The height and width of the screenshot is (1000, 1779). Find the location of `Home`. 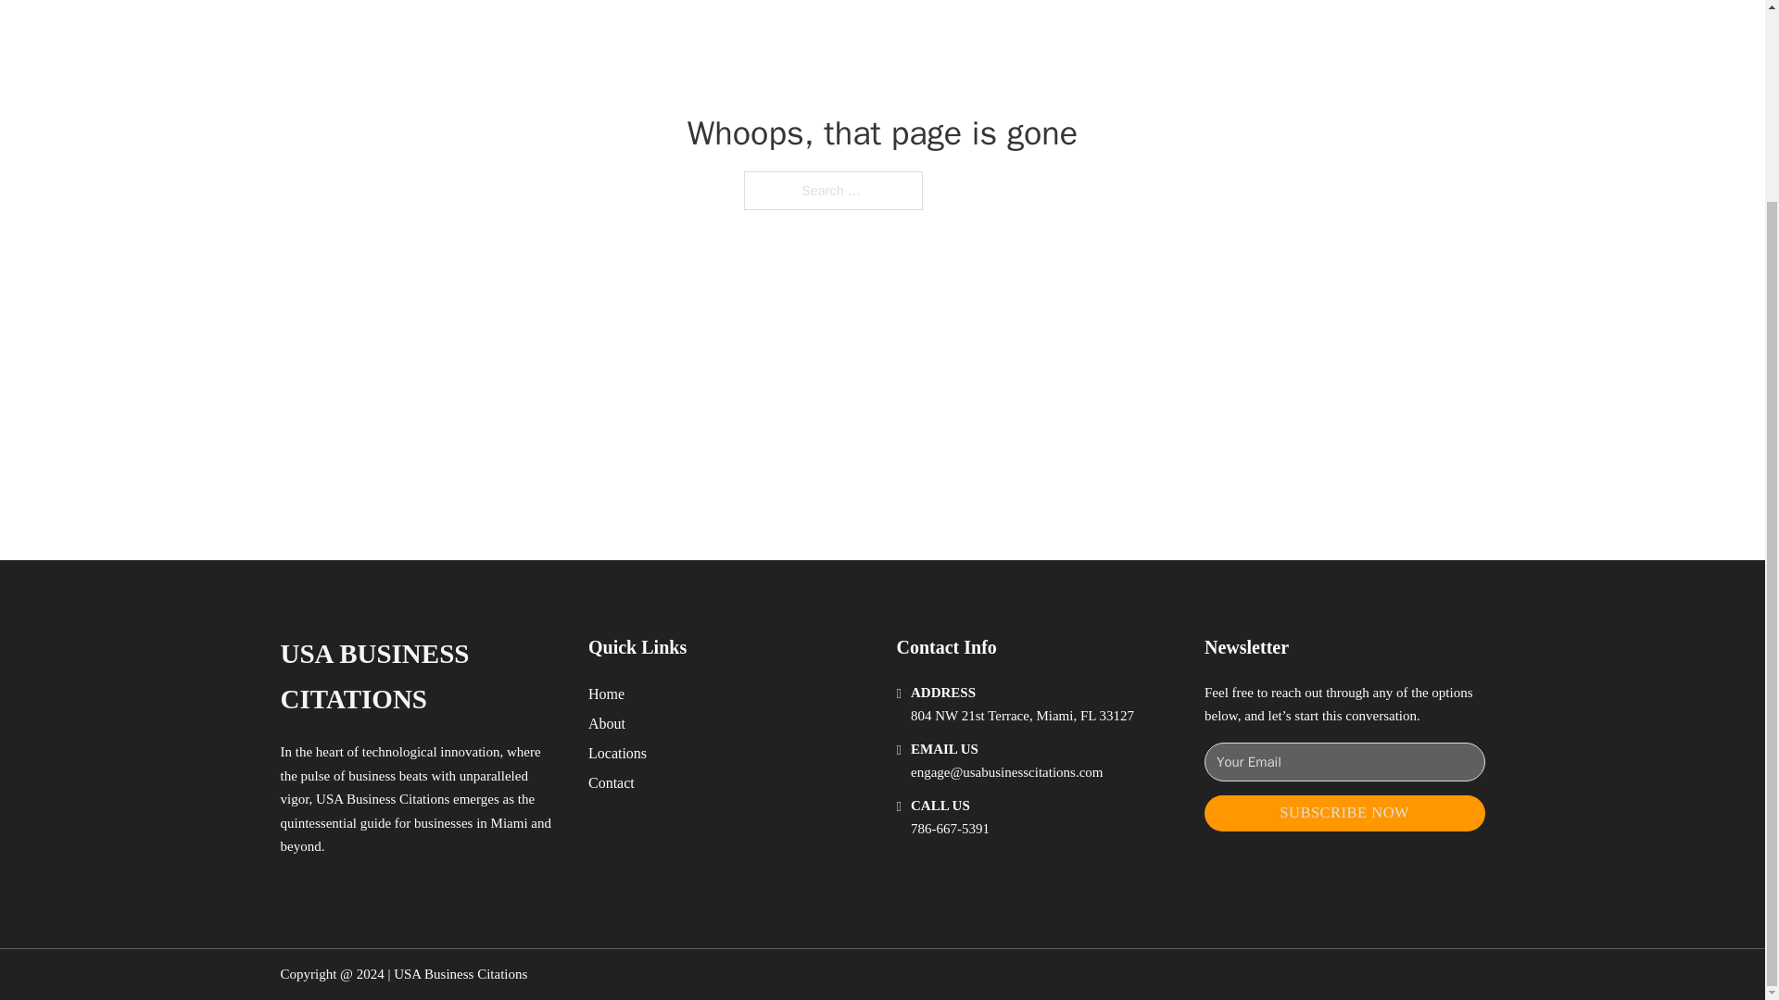

Home is located at coordinates (606, 693).